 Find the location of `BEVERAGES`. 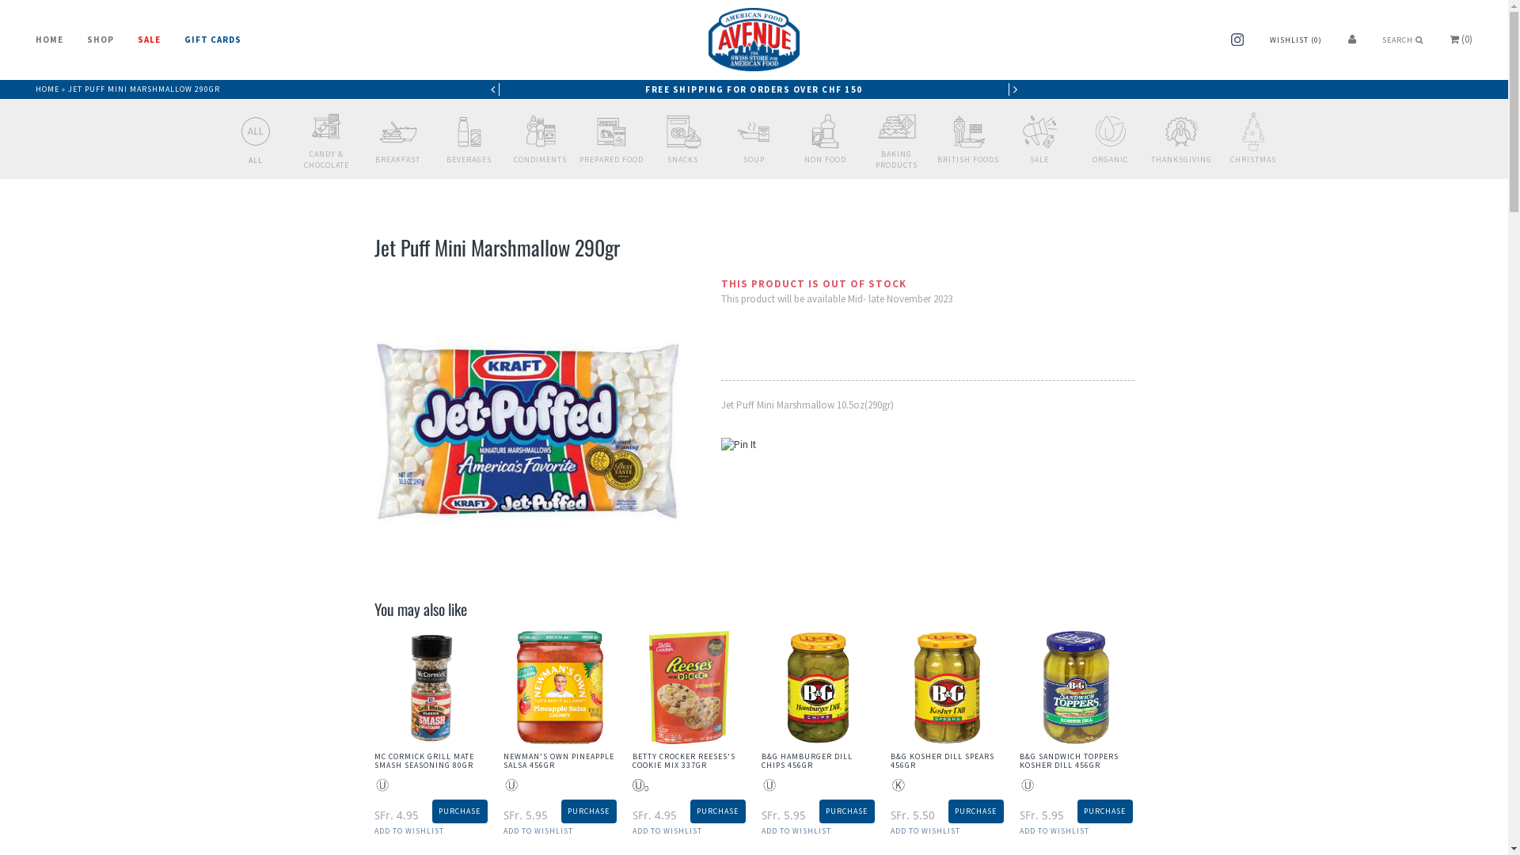

BEVERAGES is located at coordinates (469, 154).